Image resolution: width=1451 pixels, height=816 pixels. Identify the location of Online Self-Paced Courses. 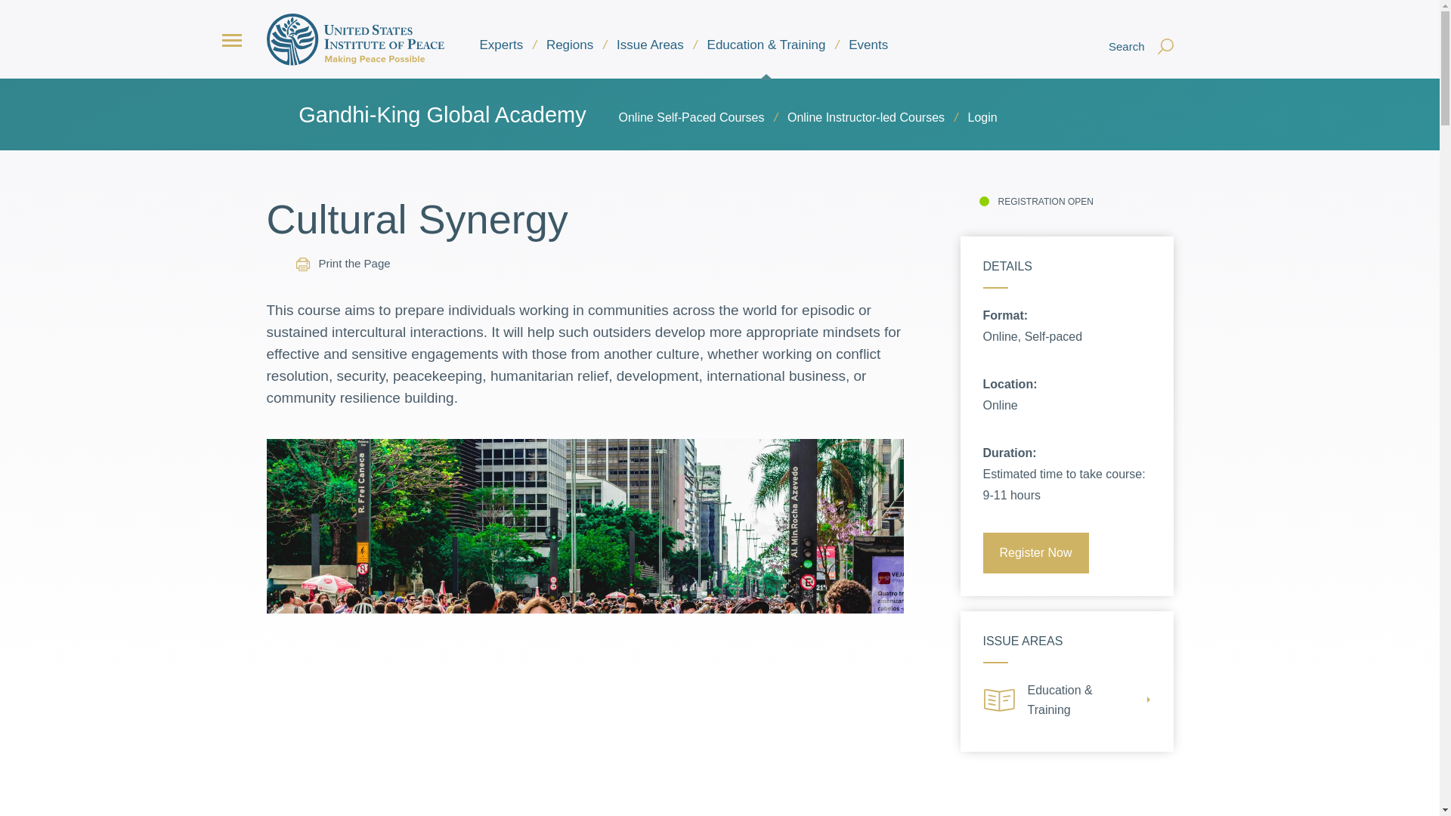
(691, 117).